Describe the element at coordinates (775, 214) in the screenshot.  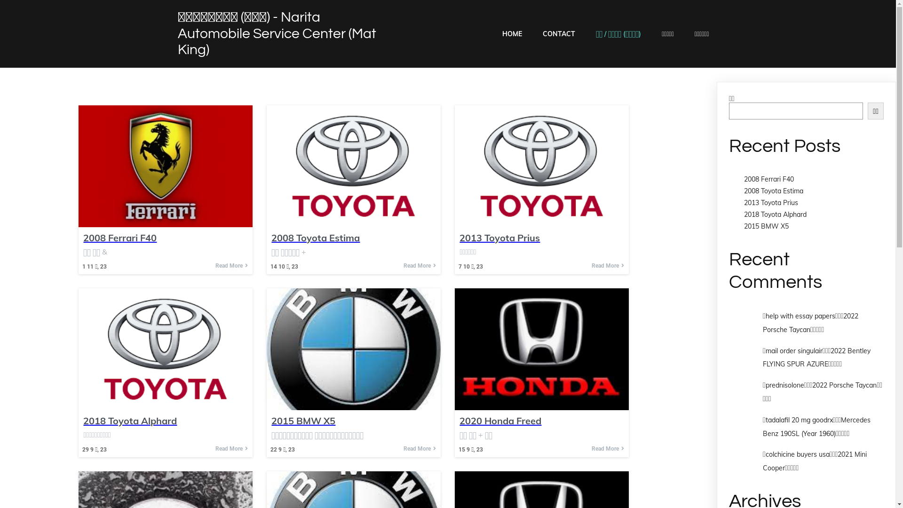
I see `2018 Toyota Alphard` at that location.